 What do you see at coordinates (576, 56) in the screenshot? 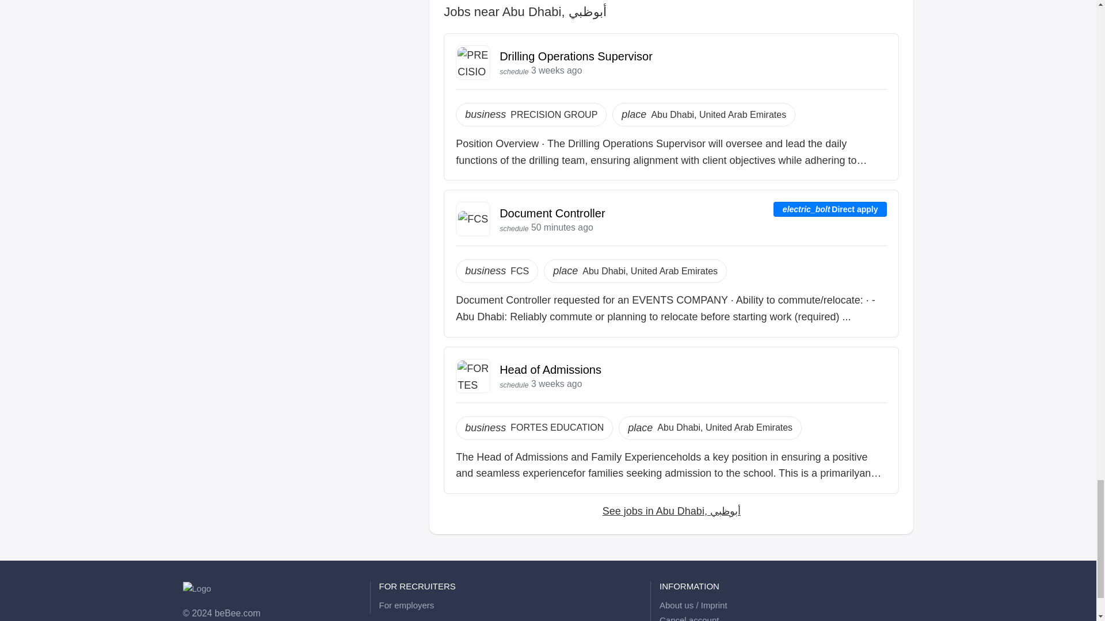
I see `Drilling Operations Supervisor` at bounding box center [576, 56].